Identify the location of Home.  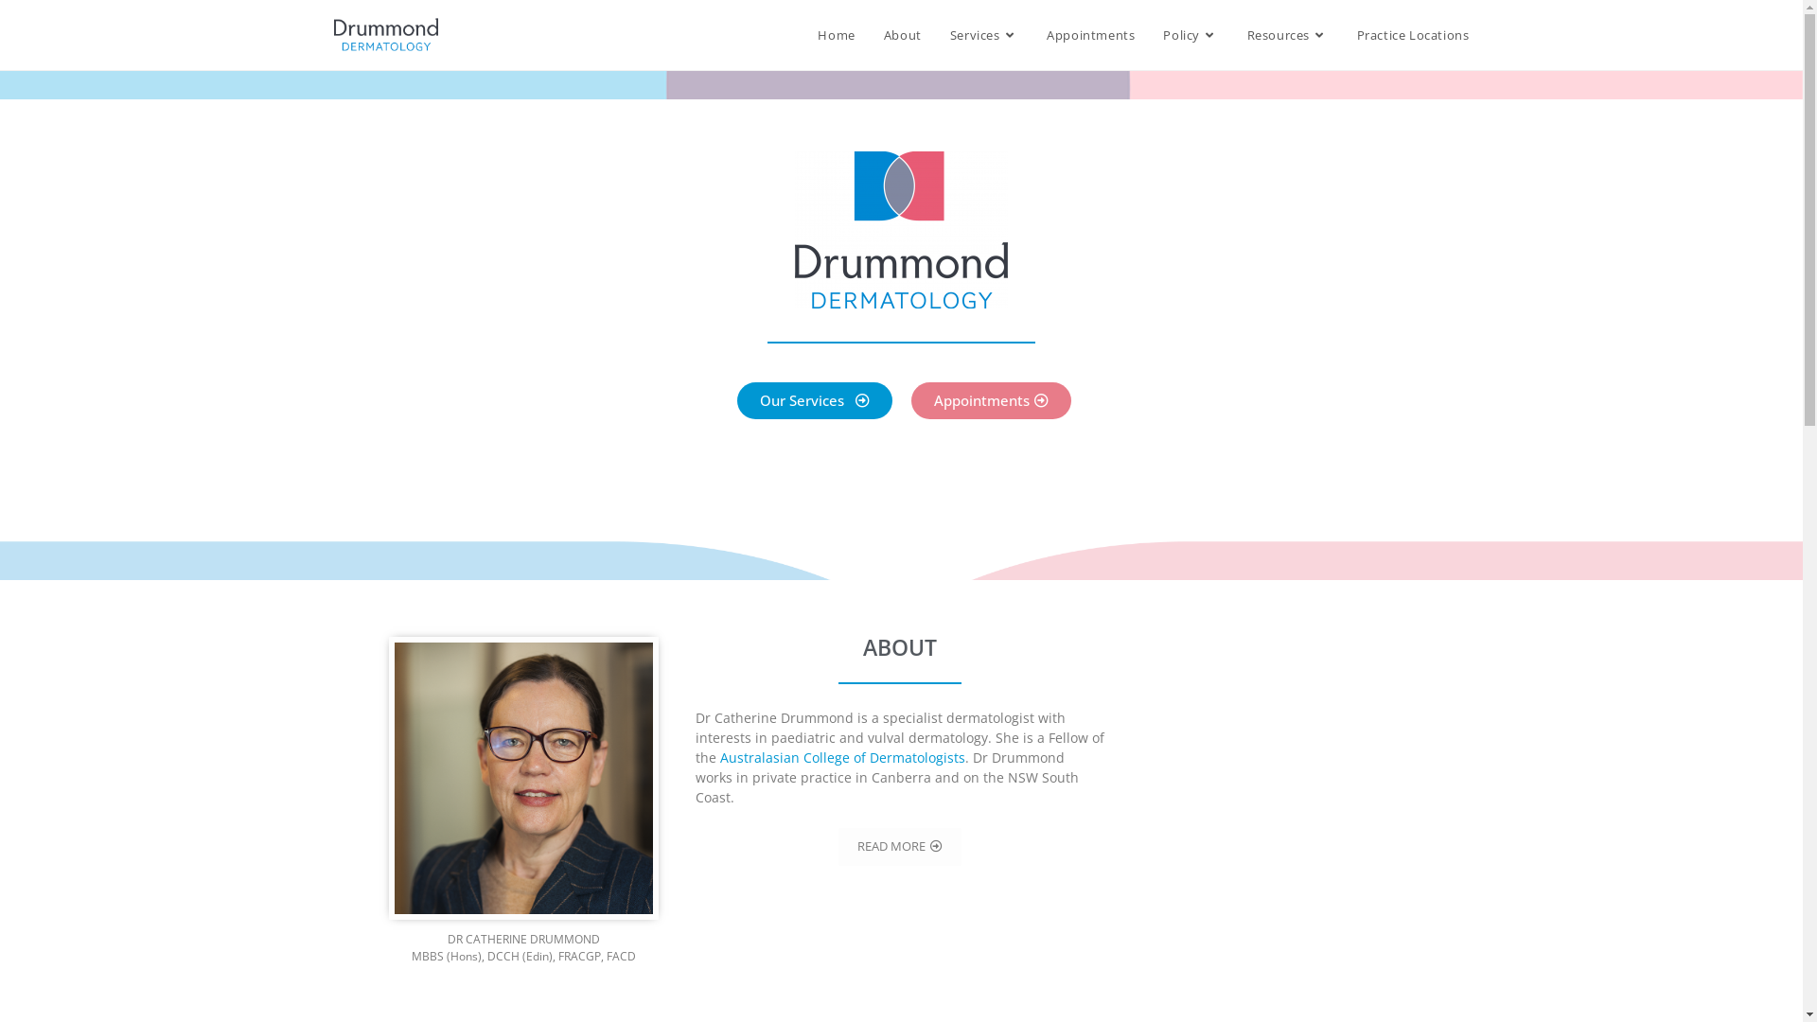
(837, 35).